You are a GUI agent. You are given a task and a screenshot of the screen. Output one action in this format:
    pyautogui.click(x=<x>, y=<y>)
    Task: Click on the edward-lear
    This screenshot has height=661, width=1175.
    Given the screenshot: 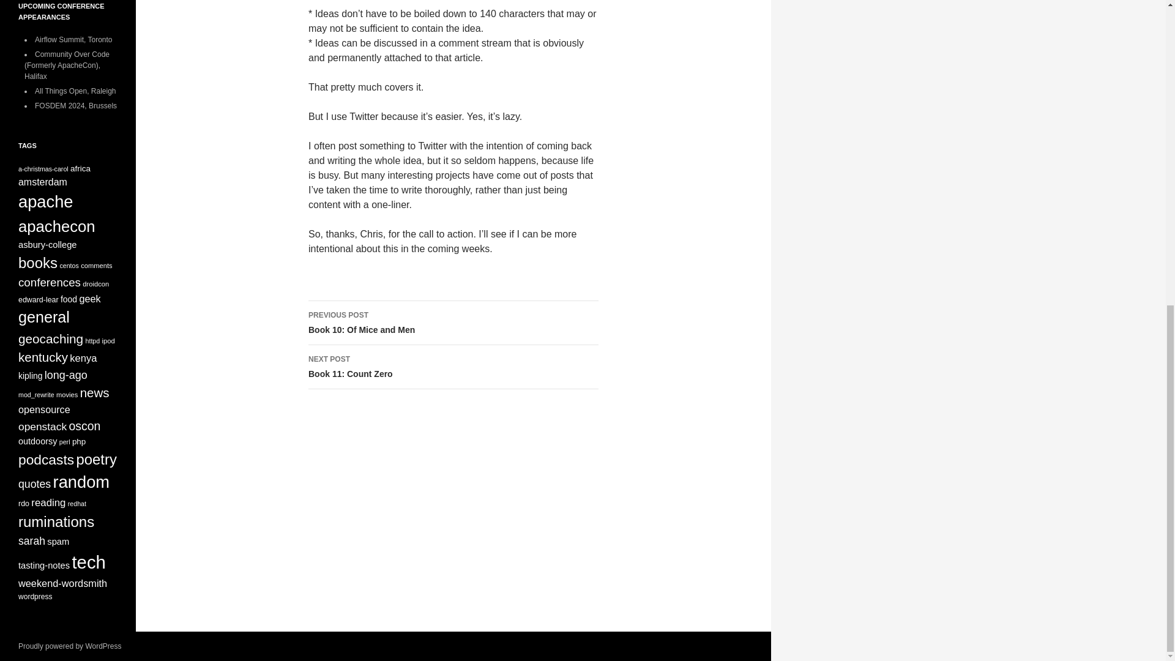 What is the action you would take?
    pyautogui.click(x=39, y=299)
    